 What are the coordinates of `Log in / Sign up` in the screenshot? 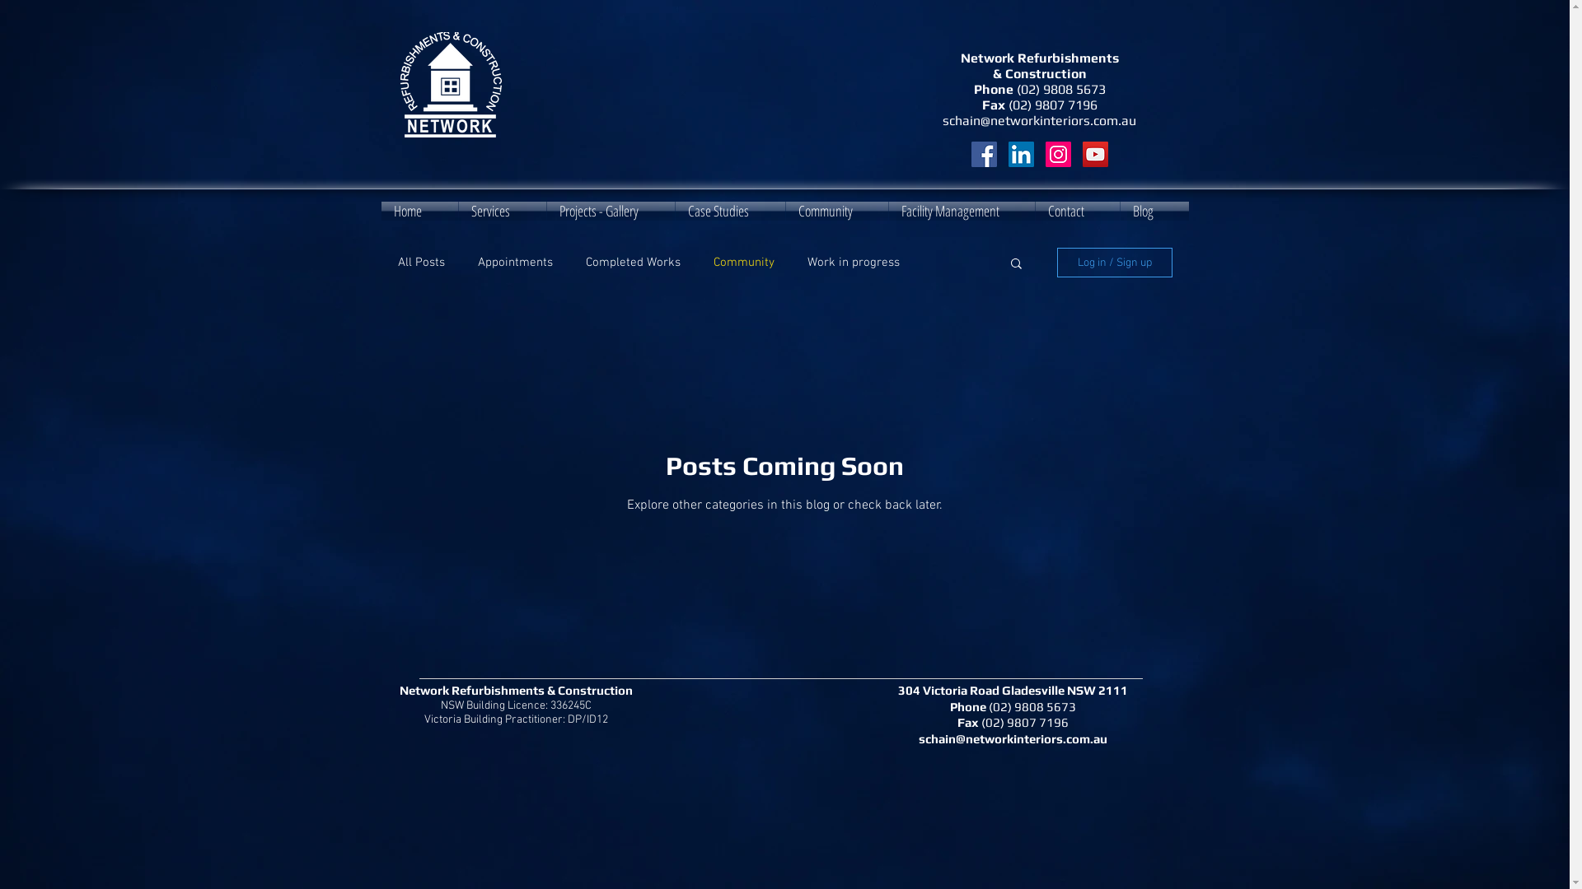 It's located at (1114, 263).